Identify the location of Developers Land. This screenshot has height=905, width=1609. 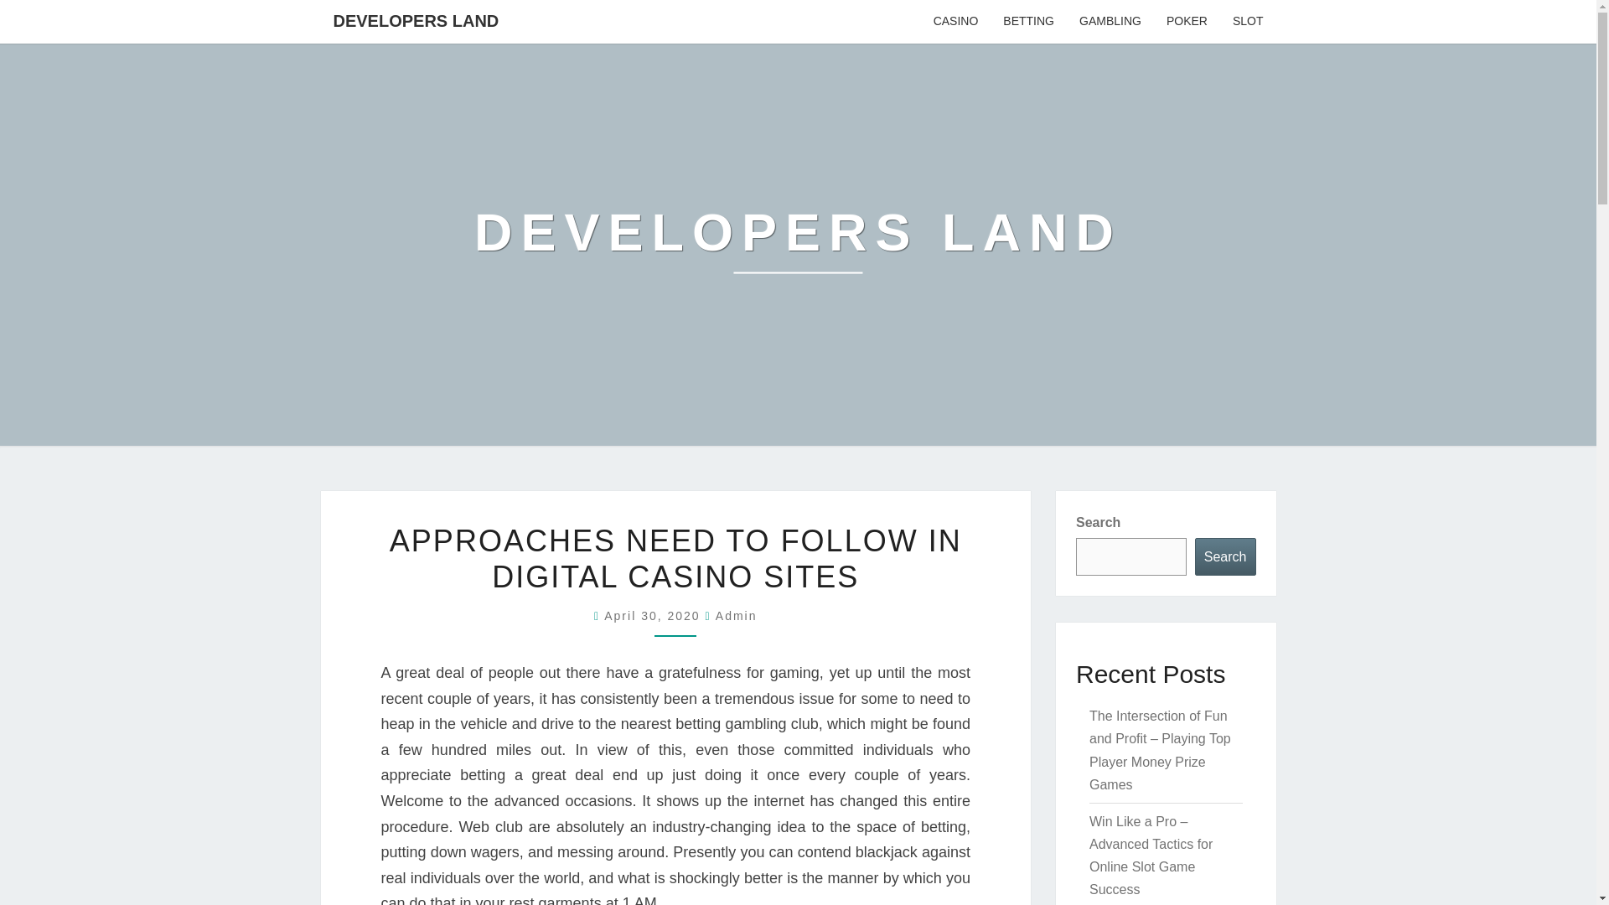
(798, 244).